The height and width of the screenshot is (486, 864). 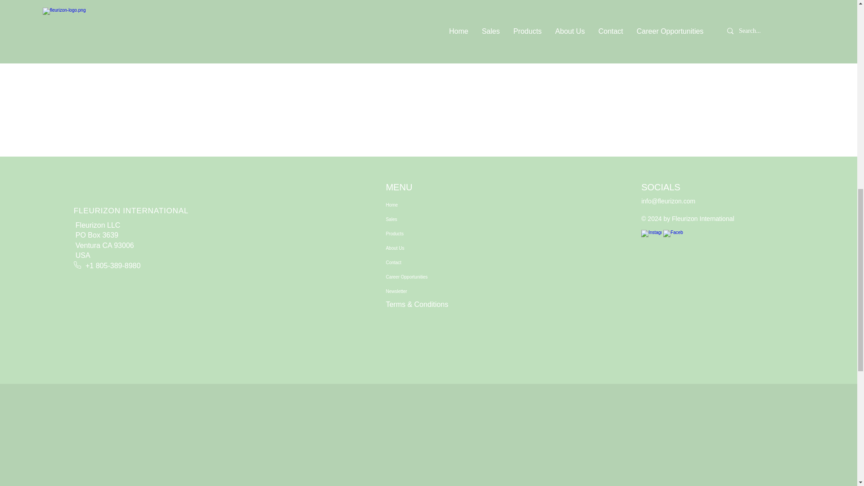 What do you see at coordinates (283, 51) in the screenshot?
I see `Screen Shot 2023-11-16 at 2.20.05 PM.png` at bounding box center [283, 51].